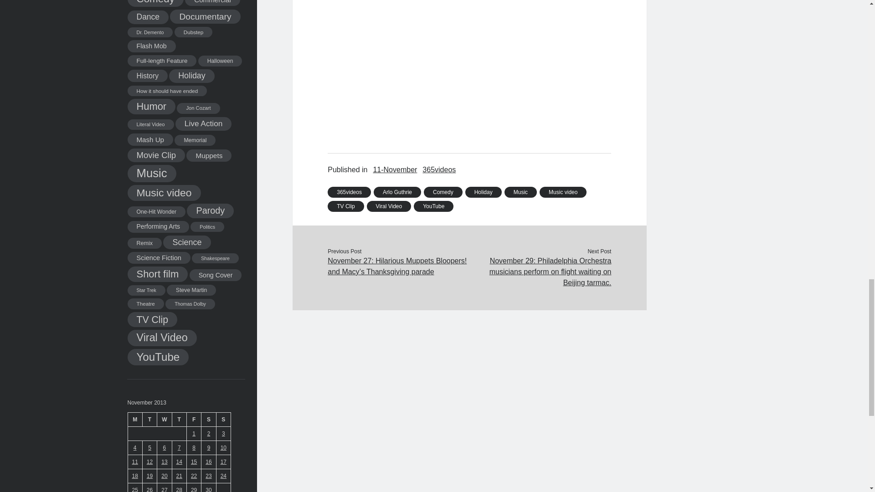 This screenshot has height=492, width=875. What do you see at coordinates (395, 169) in the screenshot?
I see `View all posts in 11-November` at bounding box center [395, 169].